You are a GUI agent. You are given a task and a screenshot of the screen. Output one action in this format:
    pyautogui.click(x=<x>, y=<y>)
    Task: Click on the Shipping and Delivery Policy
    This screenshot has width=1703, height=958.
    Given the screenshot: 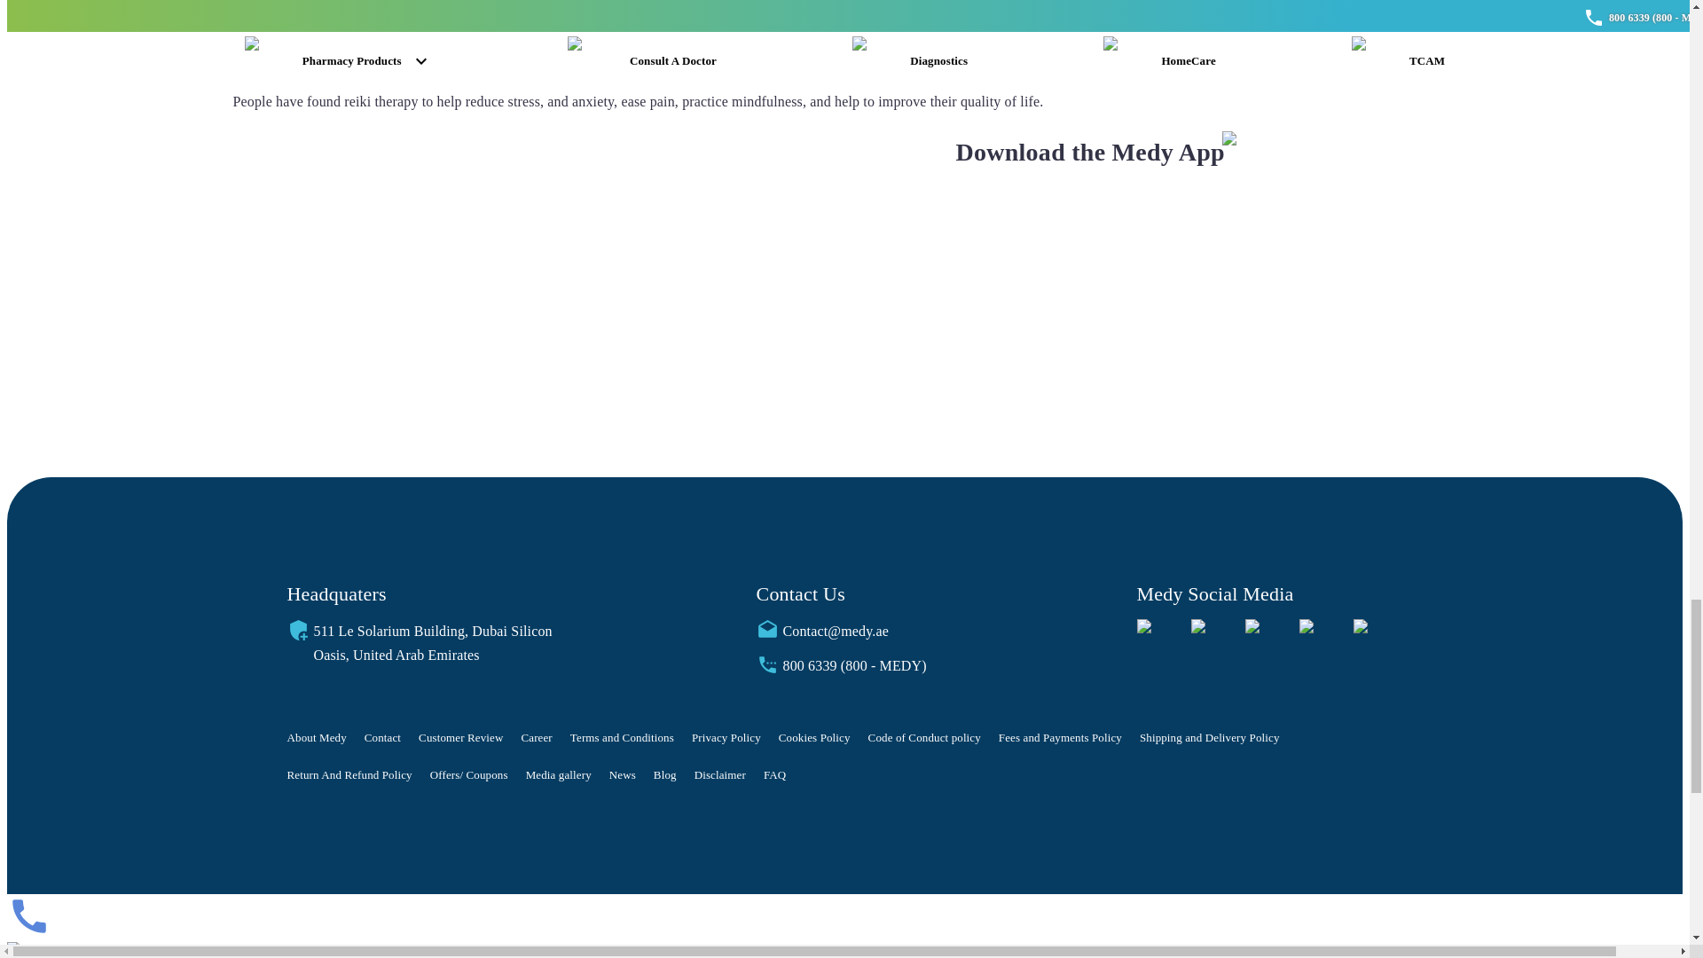 What is the action you would take?
    pyautogui.click(x=1210, y=738)
    